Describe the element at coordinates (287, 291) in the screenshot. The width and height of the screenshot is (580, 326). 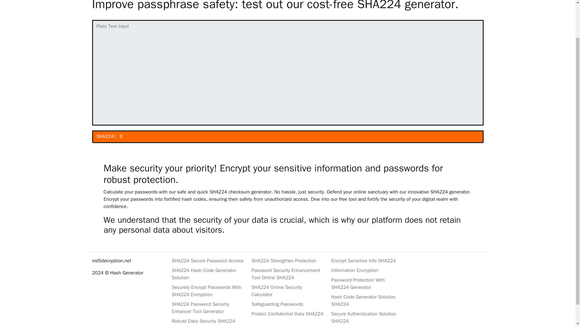
I see `SHA224 Online Security Calculator` at that location.